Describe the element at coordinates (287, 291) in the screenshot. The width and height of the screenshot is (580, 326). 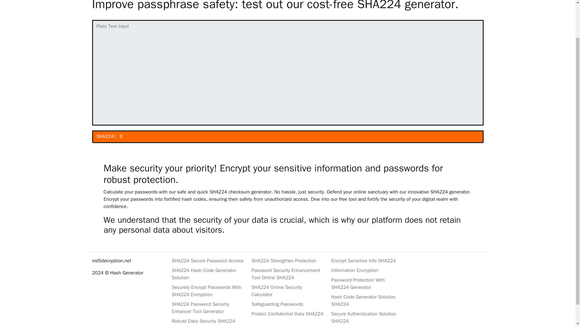
I see `SHA224 Online Security Calculator` at that location.